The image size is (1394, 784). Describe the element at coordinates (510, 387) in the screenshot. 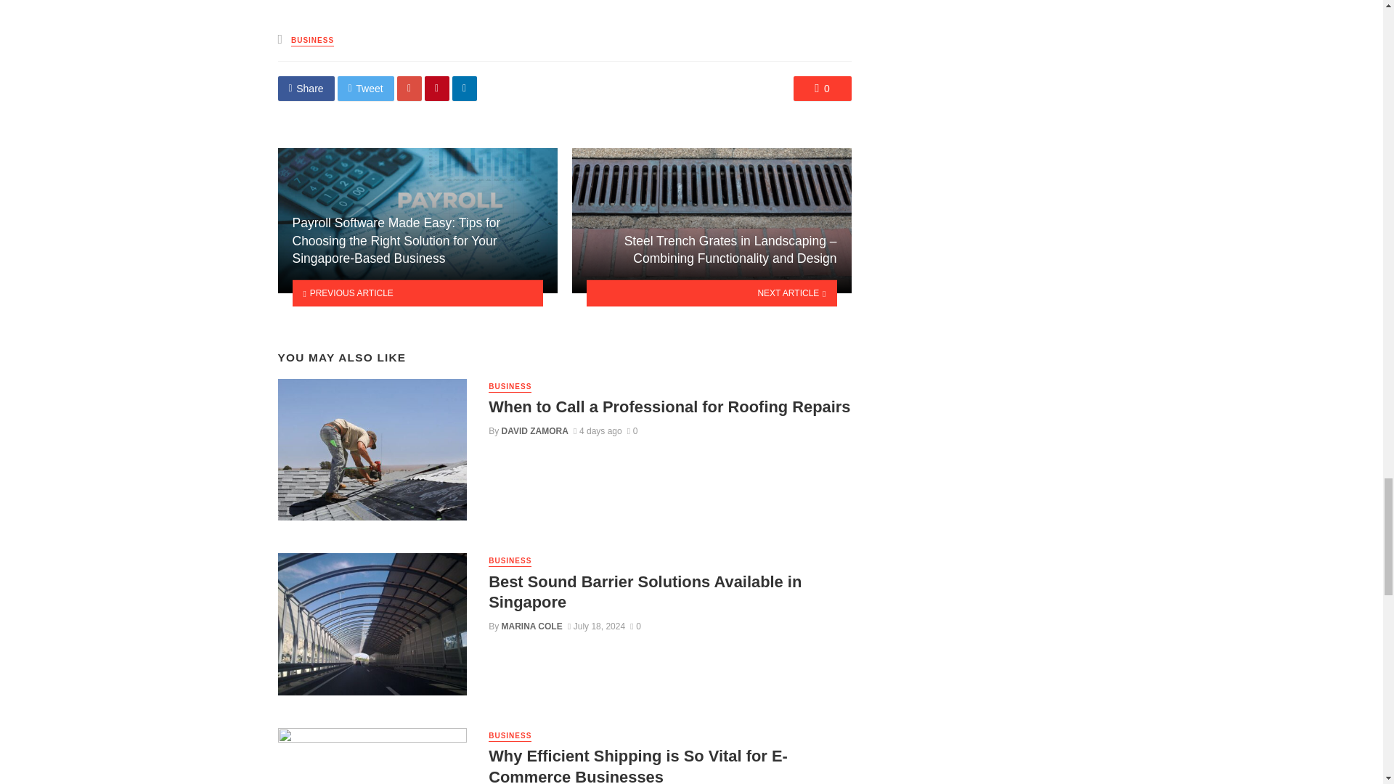

I see `BUSINESS` at that location.